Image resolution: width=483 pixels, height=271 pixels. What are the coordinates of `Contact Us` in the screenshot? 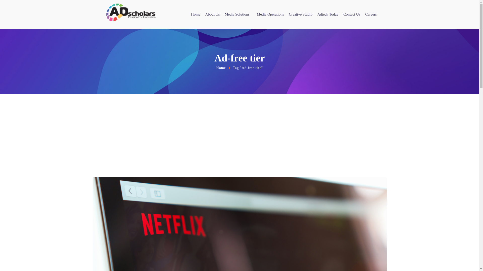 It's located at (352, 15).